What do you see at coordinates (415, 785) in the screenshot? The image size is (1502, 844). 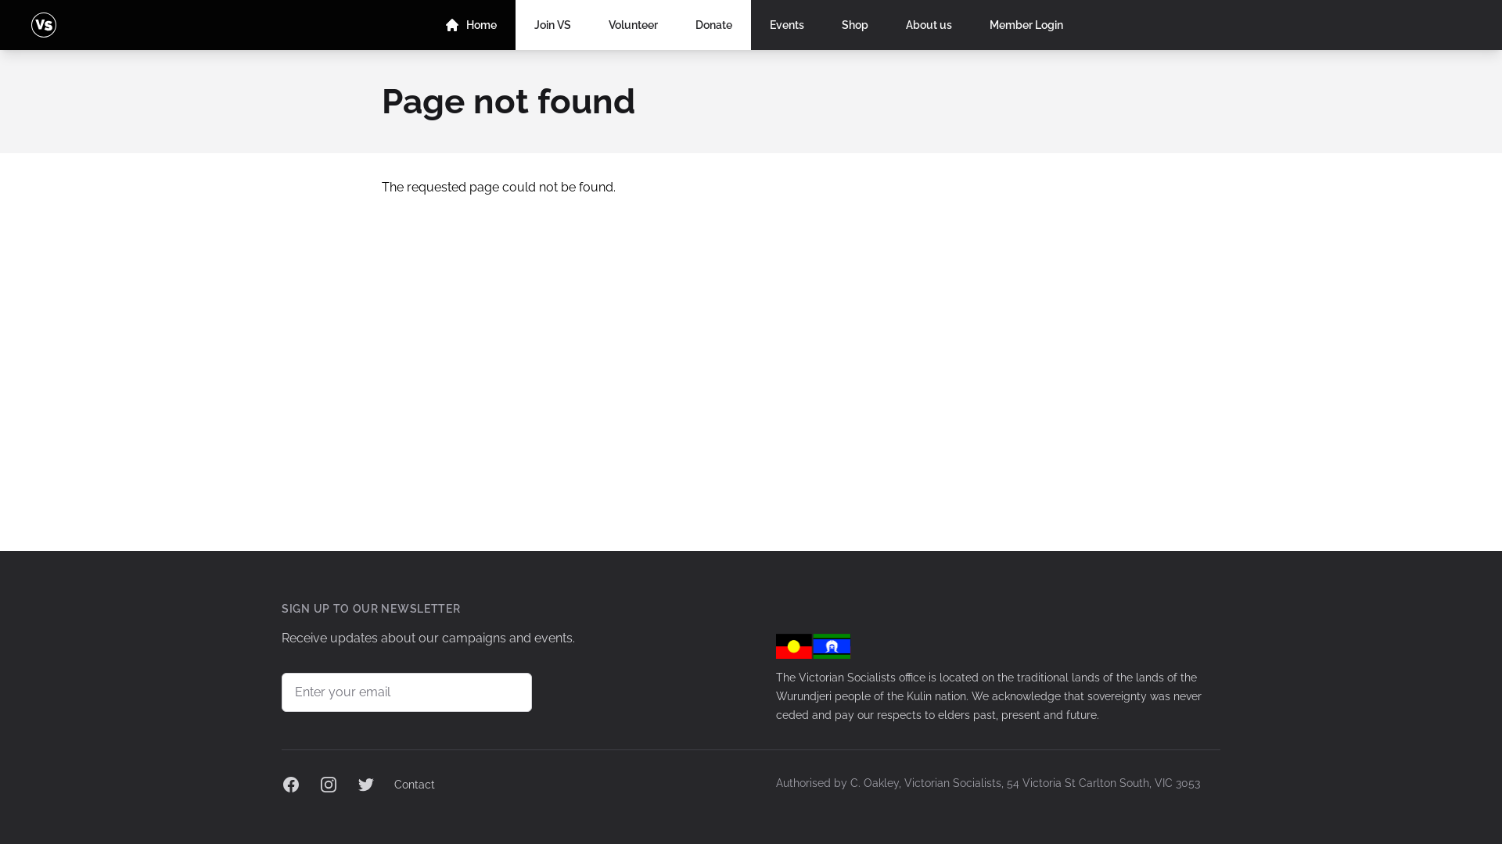 I see `Contact` at bounding box center [415, 785].